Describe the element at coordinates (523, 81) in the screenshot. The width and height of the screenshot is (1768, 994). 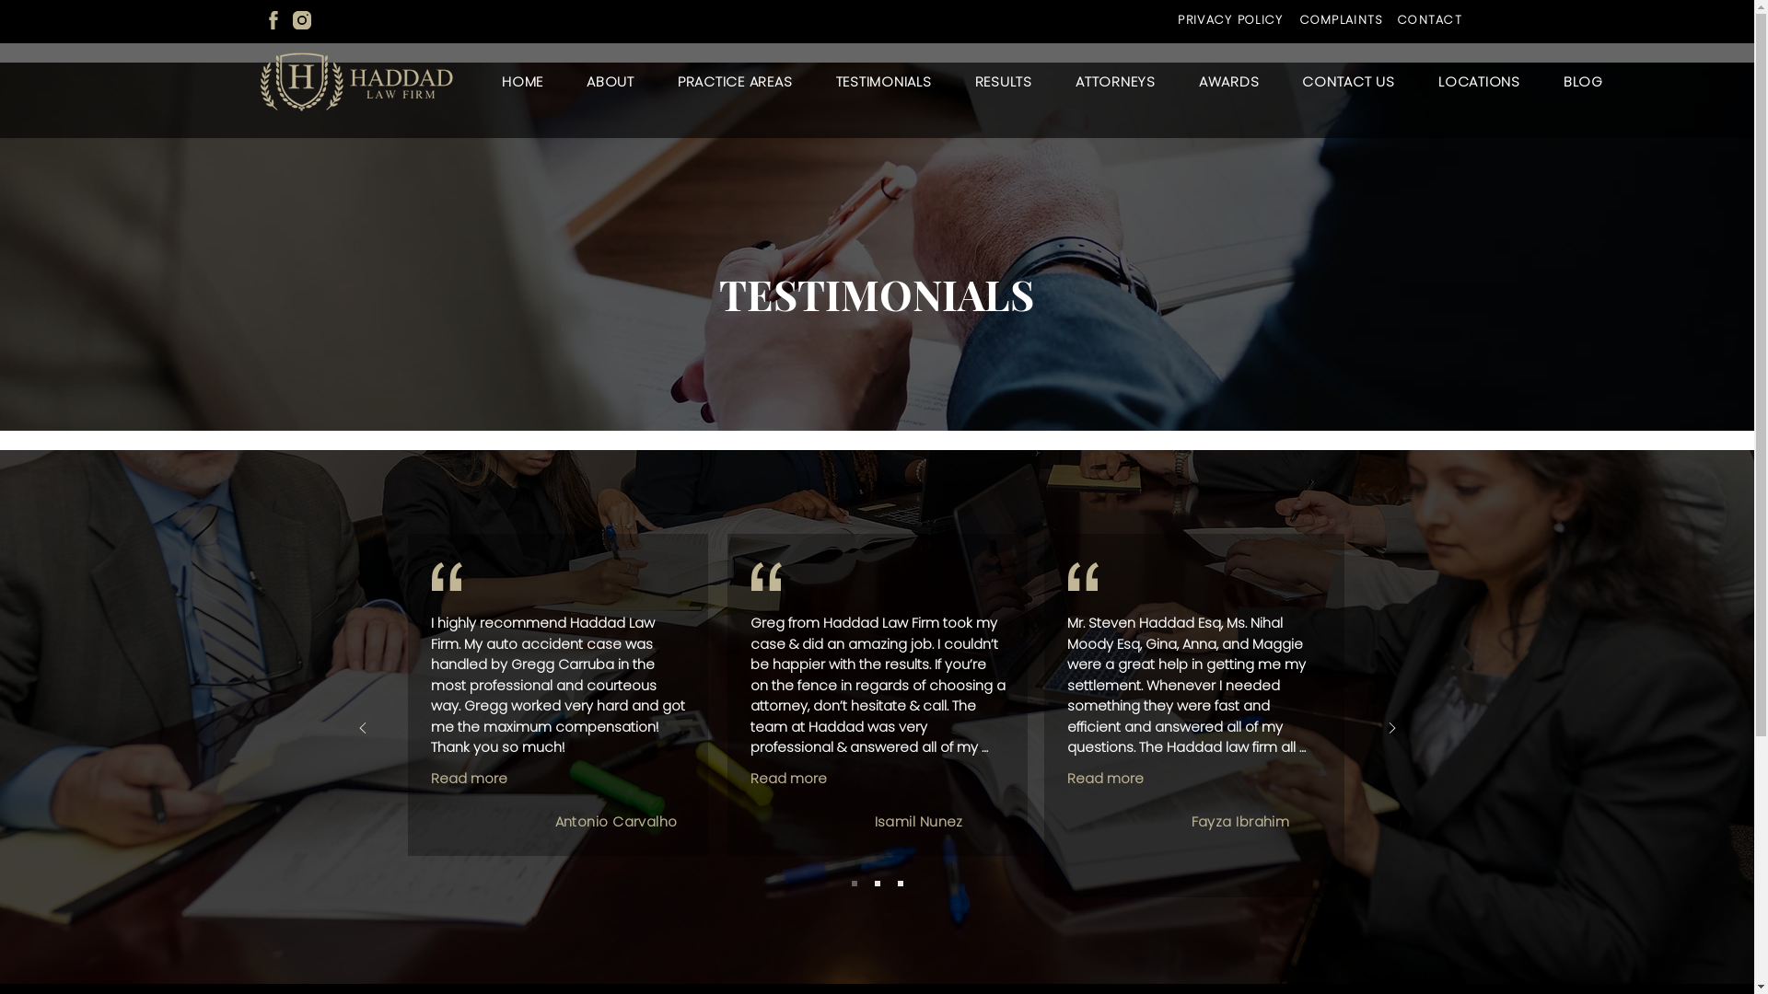
I see `HOME` at that location.